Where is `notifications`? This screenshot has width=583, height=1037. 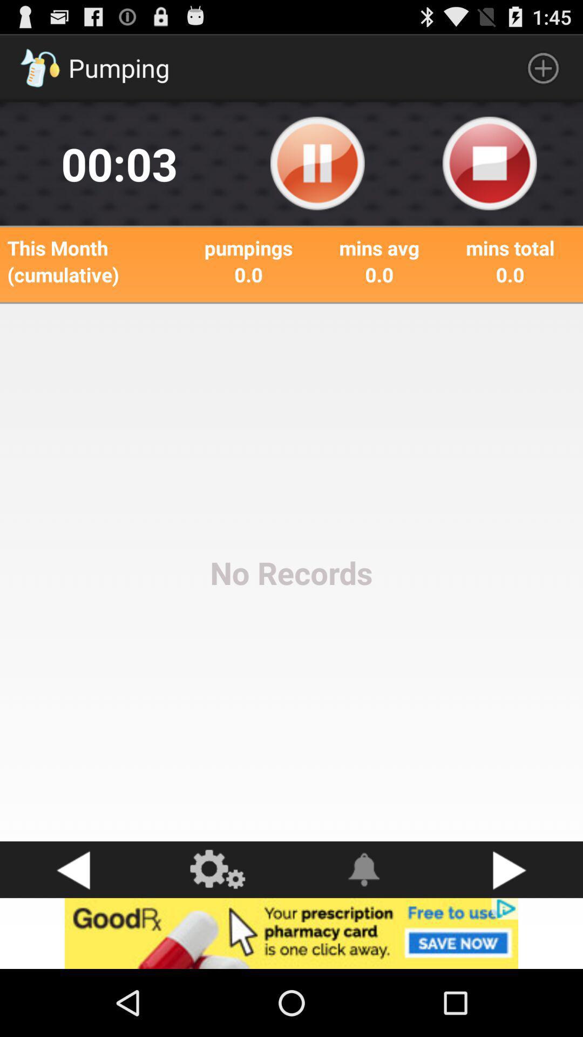
notifications is located at coordinates (364, 870).